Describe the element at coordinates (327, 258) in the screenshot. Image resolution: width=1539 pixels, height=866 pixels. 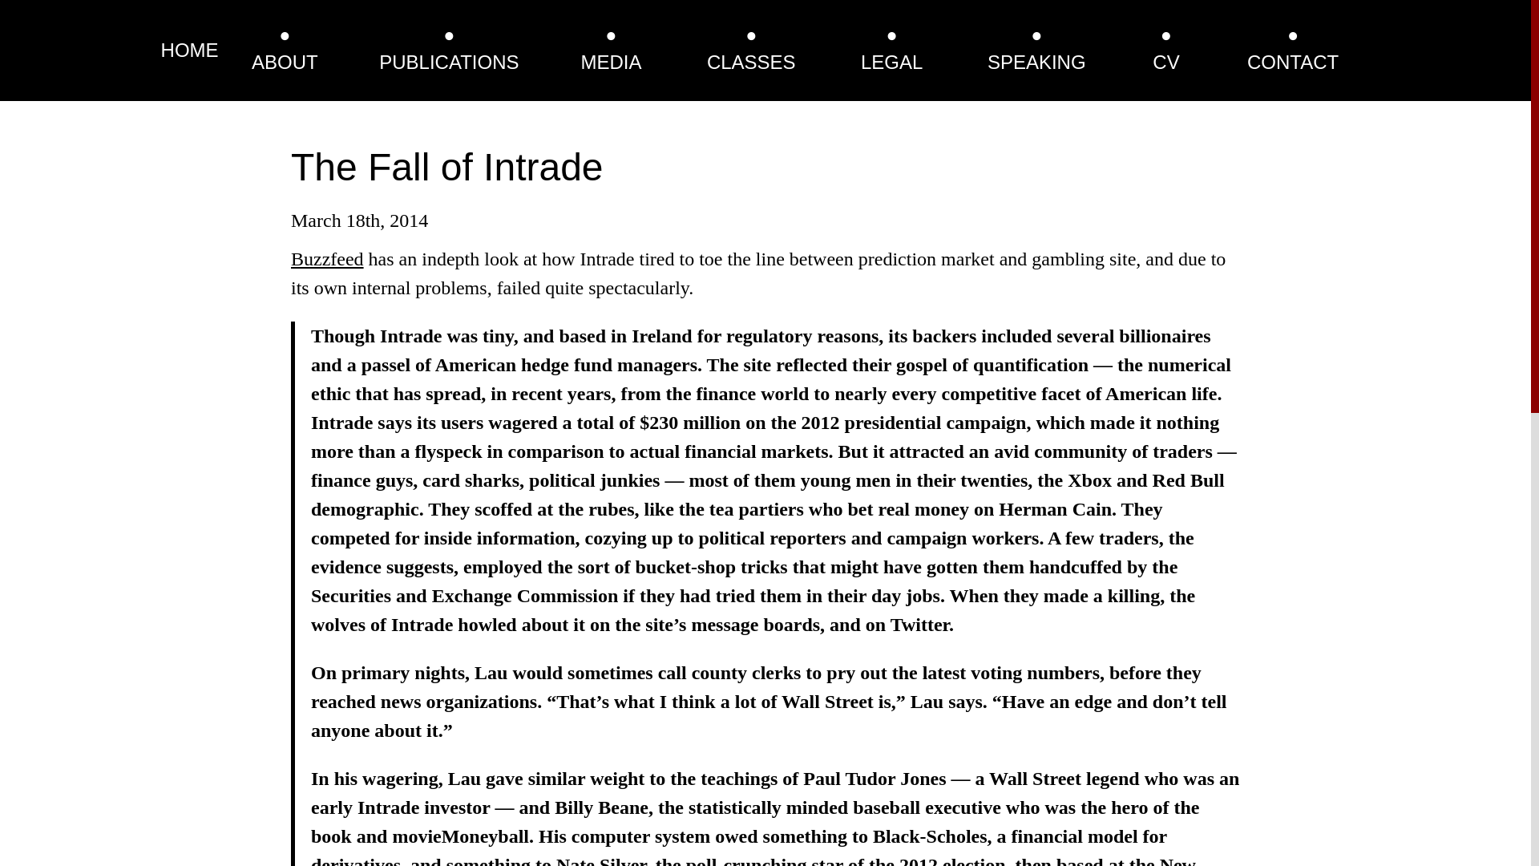
I see `Buzzfeed` at that location.